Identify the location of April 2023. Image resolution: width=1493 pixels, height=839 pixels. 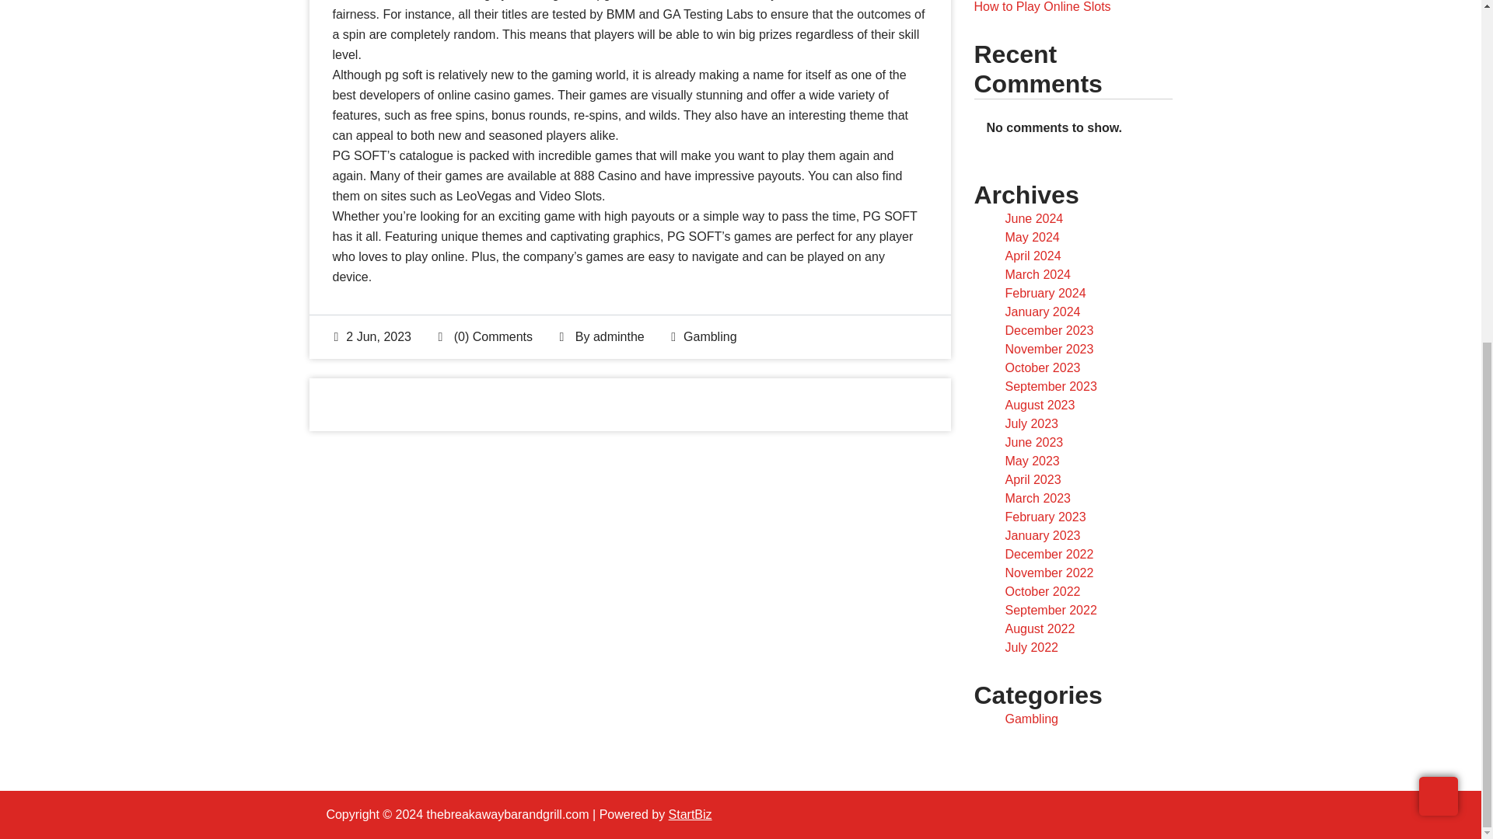
(1033, 480).